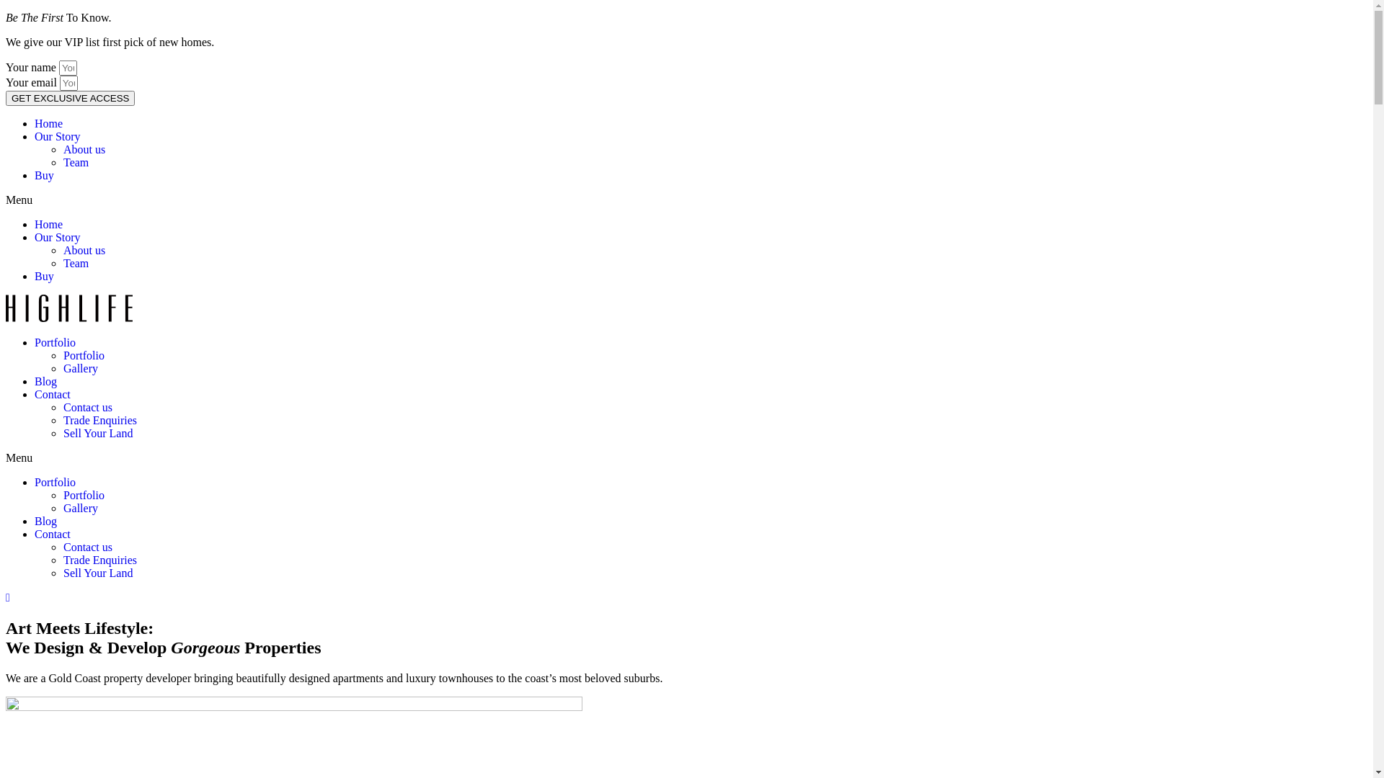 This screenshot has width=1384, height=778. What do you see at coordinates (98, 434) in the screenshot?
I see `Sell Your Land` at bounding box center [98, 434].